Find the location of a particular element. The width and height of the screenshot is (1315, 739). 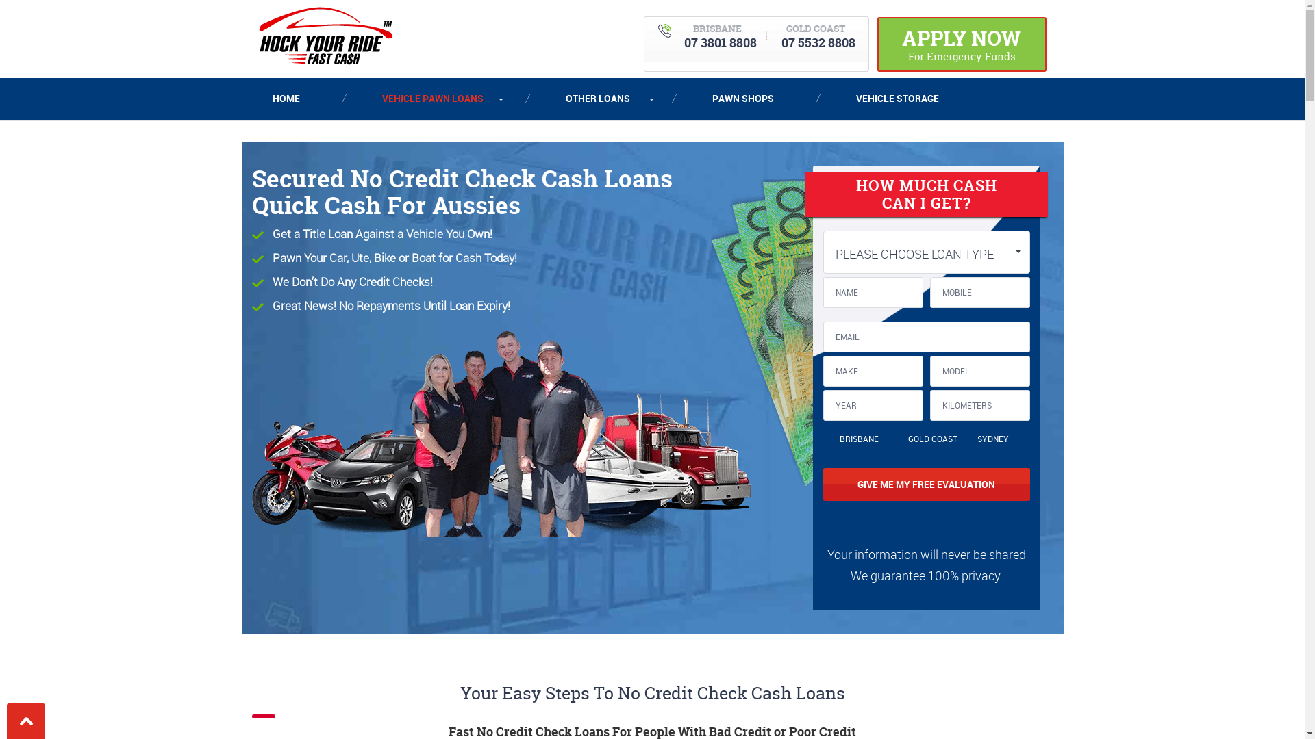

HOME is located at coordinates (300, 99).